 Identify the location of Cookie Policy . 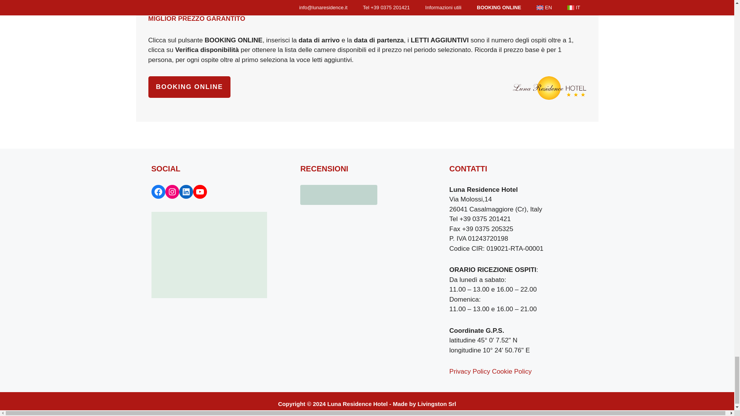
(511, 371).